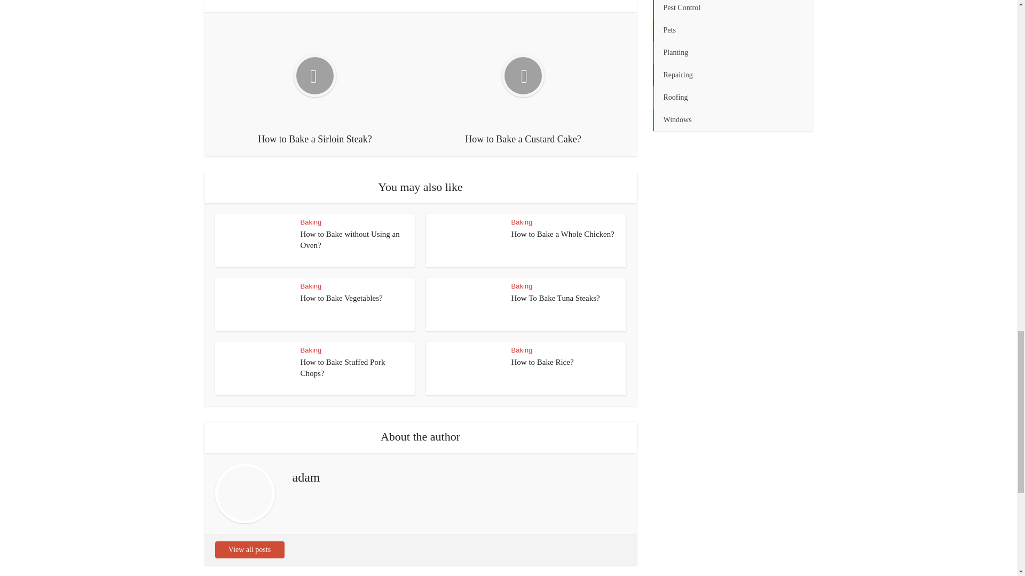 The height and width of the screenshot is (576, 1025). I want to click on How to Bake without Using an Oven?, so click(350, 239).